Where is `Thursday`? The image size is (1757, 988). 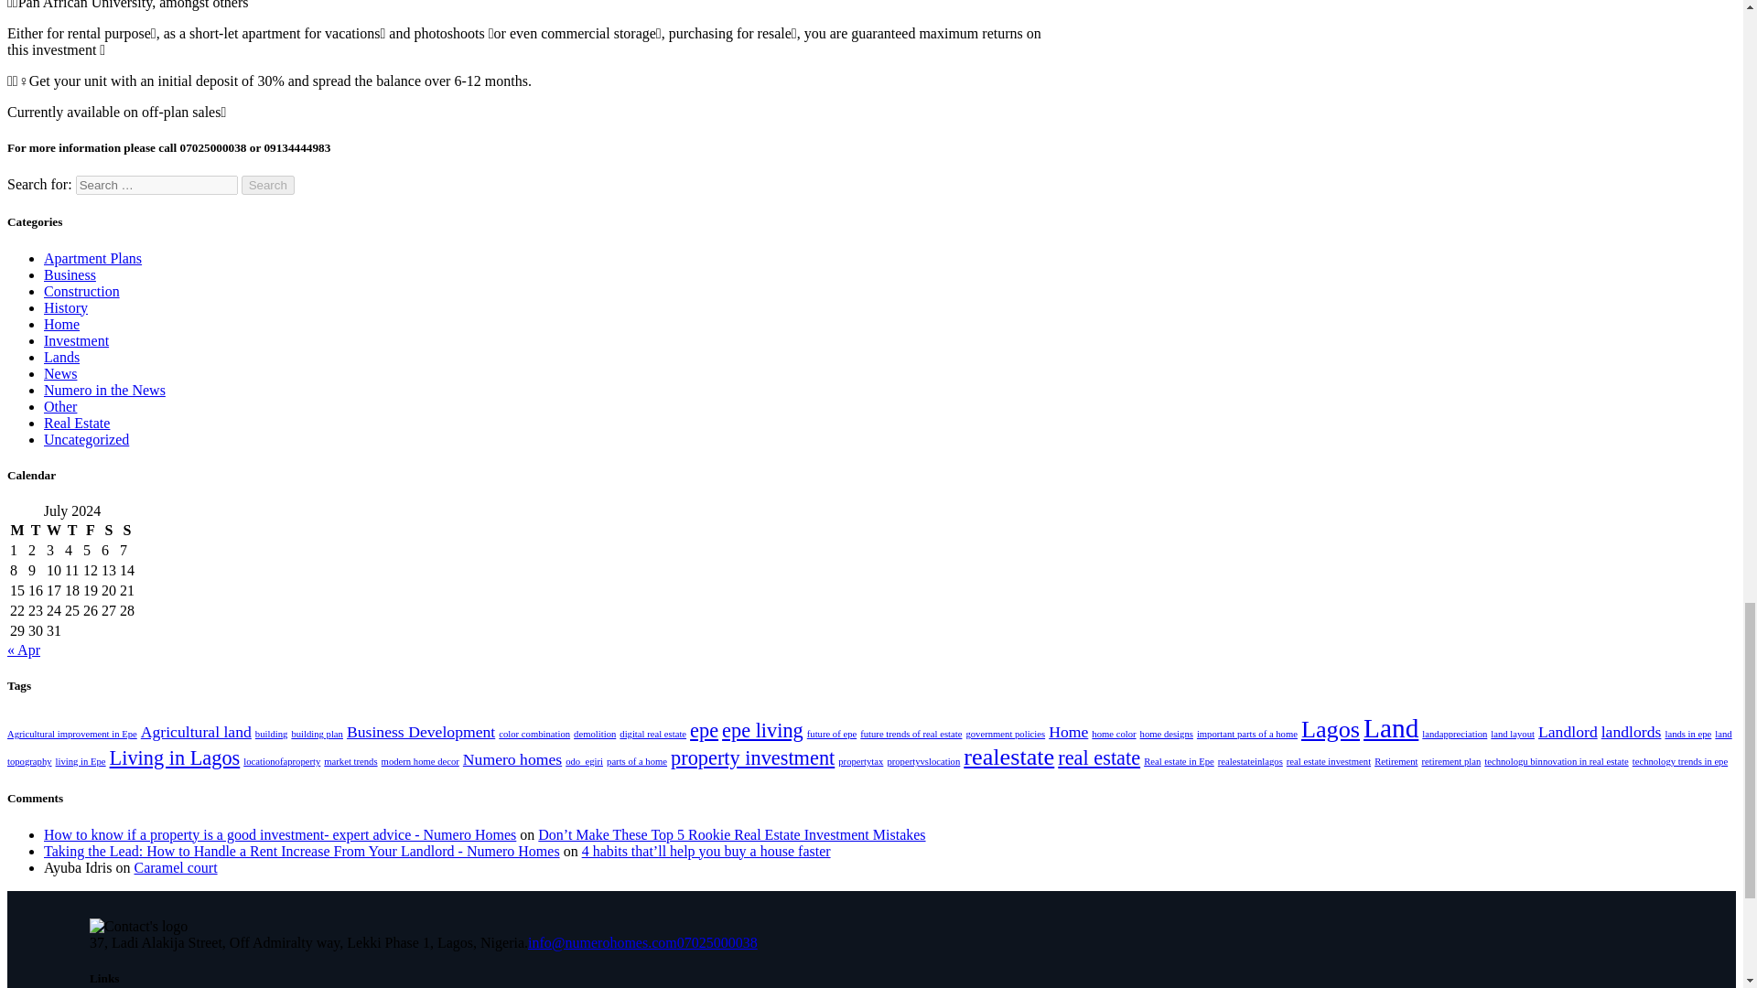 Thursday is located at coordinates (71, 531).